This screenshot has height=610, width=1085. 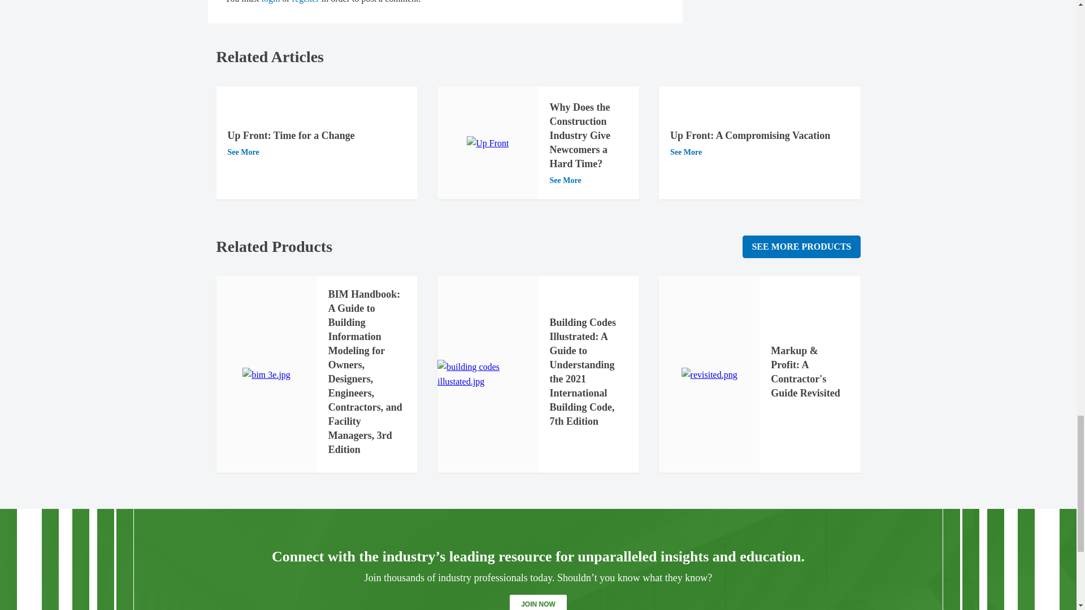 I want to click on building codes illustated.jpg, so click(x=487, y=375).